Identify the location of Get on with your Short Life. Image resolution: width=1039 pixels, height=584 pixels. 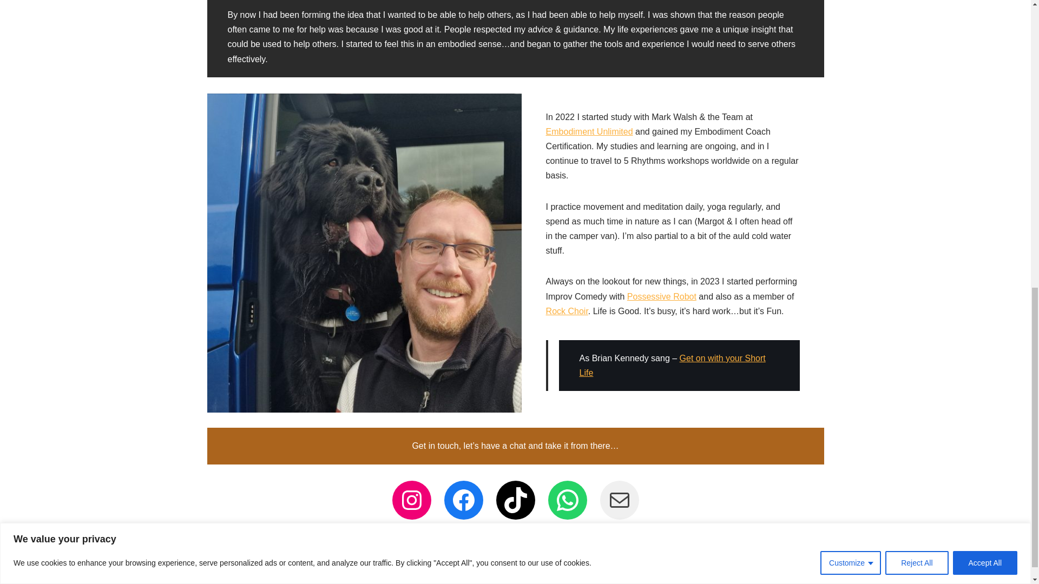
(673, 366).